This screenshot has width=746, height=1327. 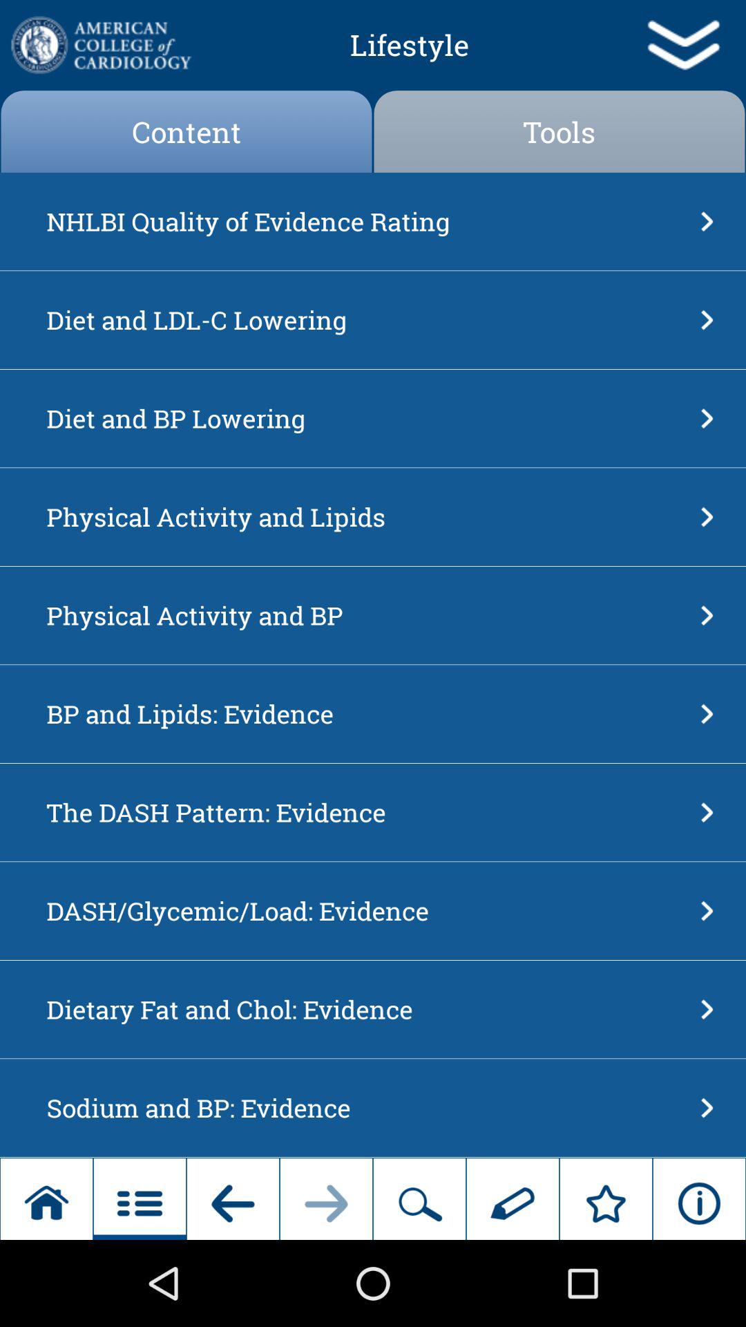 I want to click on turn off the item next to lifestyle, so click(x=99, y=45).